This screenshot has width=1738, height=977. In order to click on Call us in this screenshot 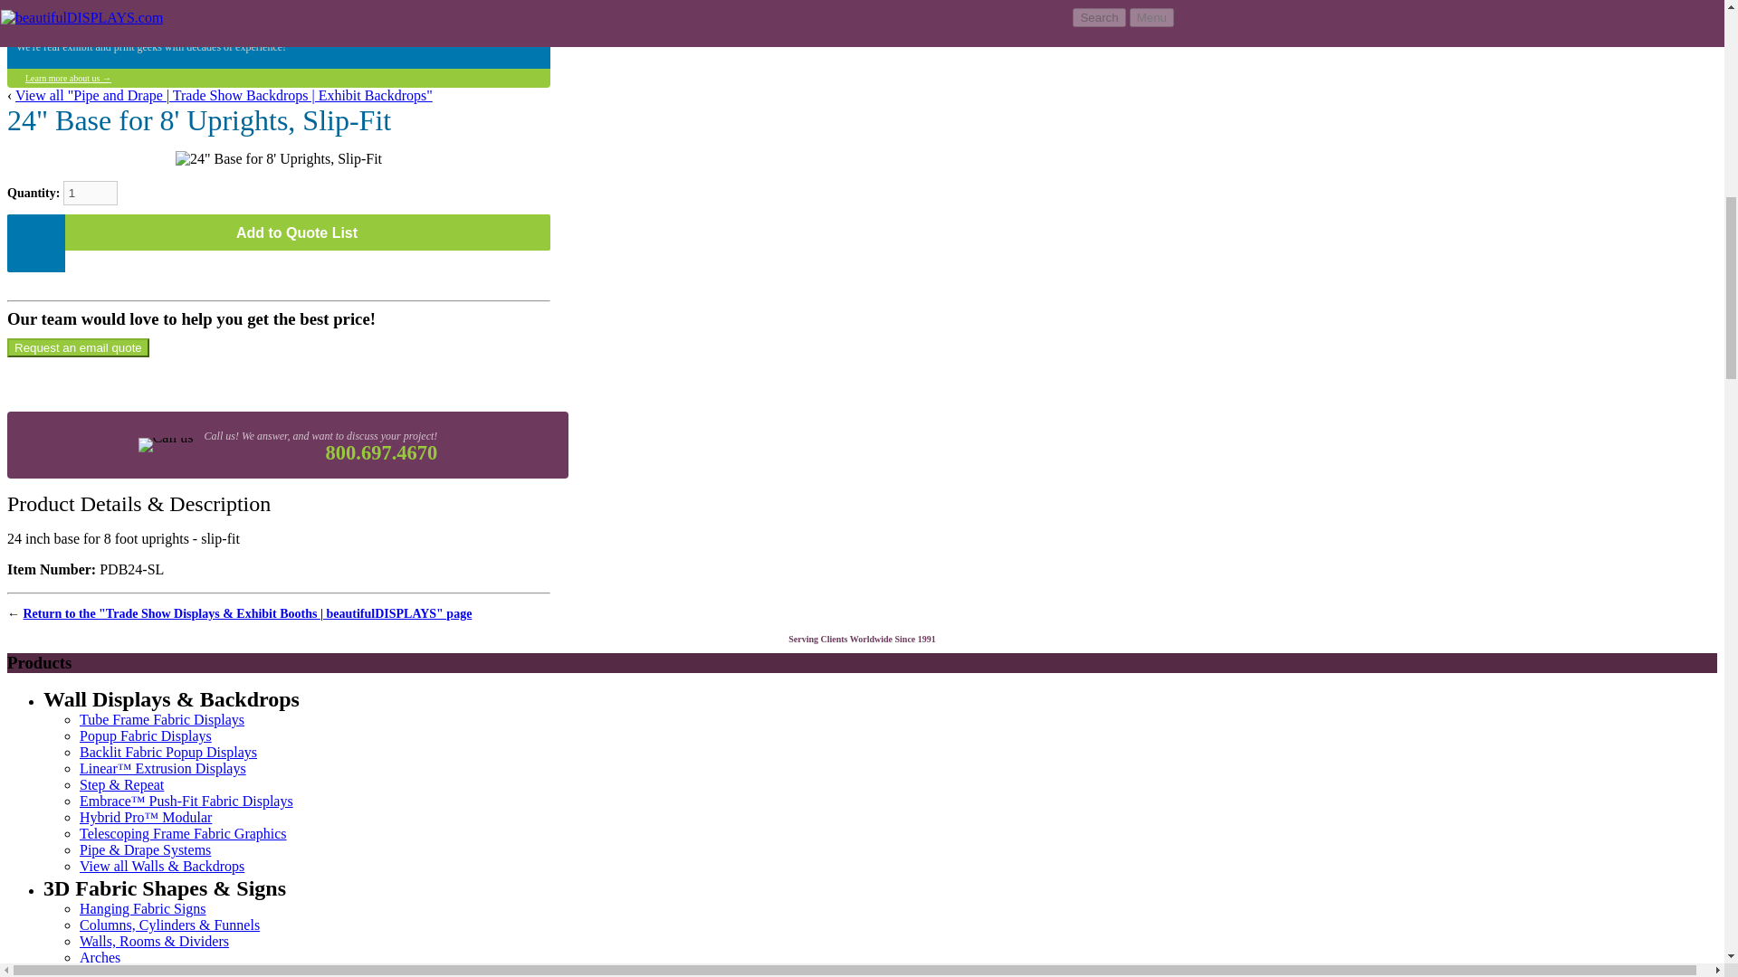, I will do `click(165, 445)`.